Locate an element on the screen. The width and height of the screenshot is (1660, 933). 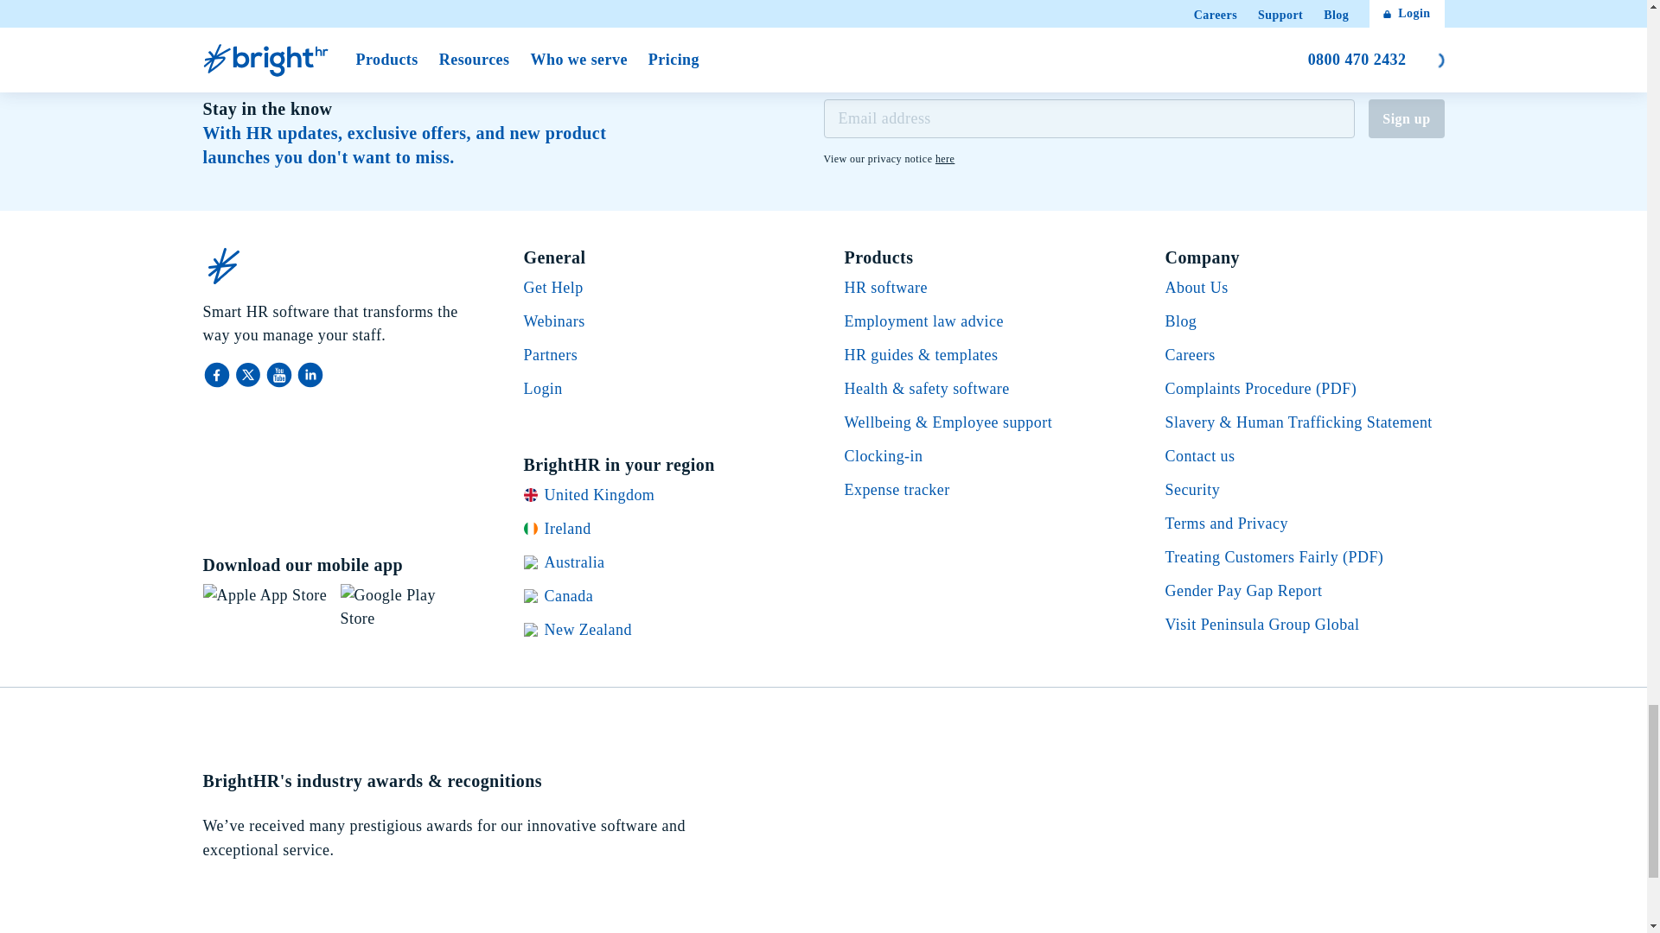
Partners is located at coordinates (945, 159).